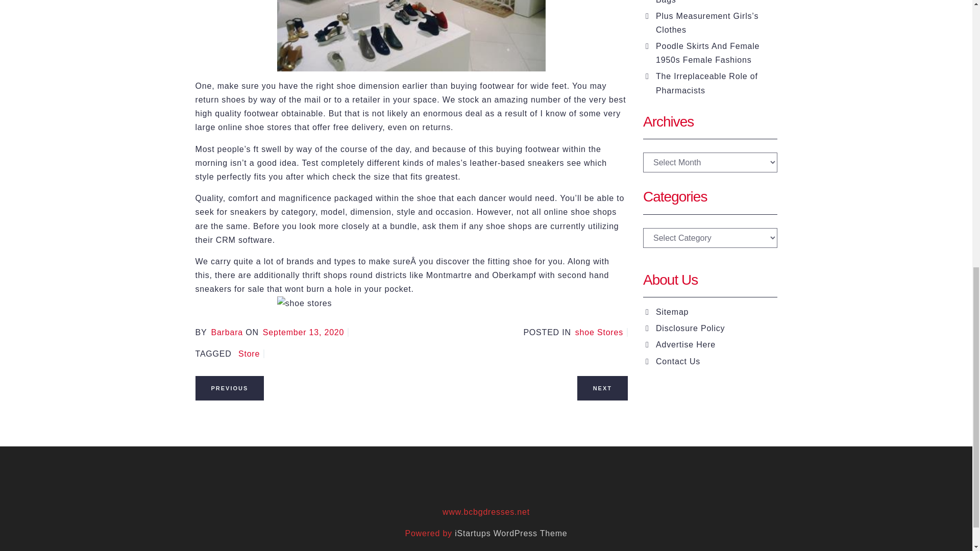 The width and height of the screenshot is (980, 551). Describe the element at coordinates (227, 332) in the screenshot. I see `Barbara` at that location.